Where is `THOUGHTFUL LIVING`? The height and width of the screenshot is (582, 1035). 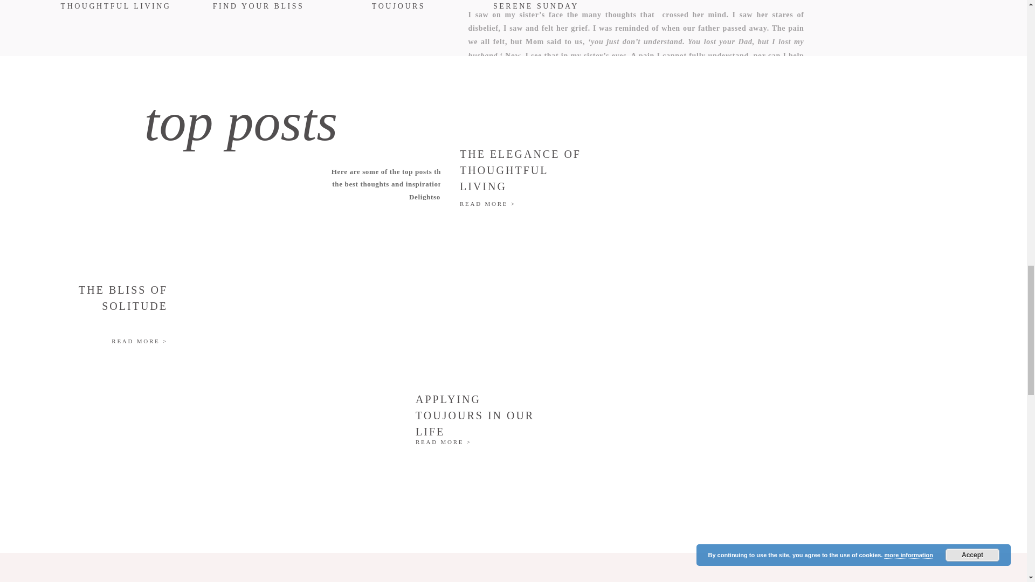
THOUGHTFUL LIVING is located at coordinates (115, 6).